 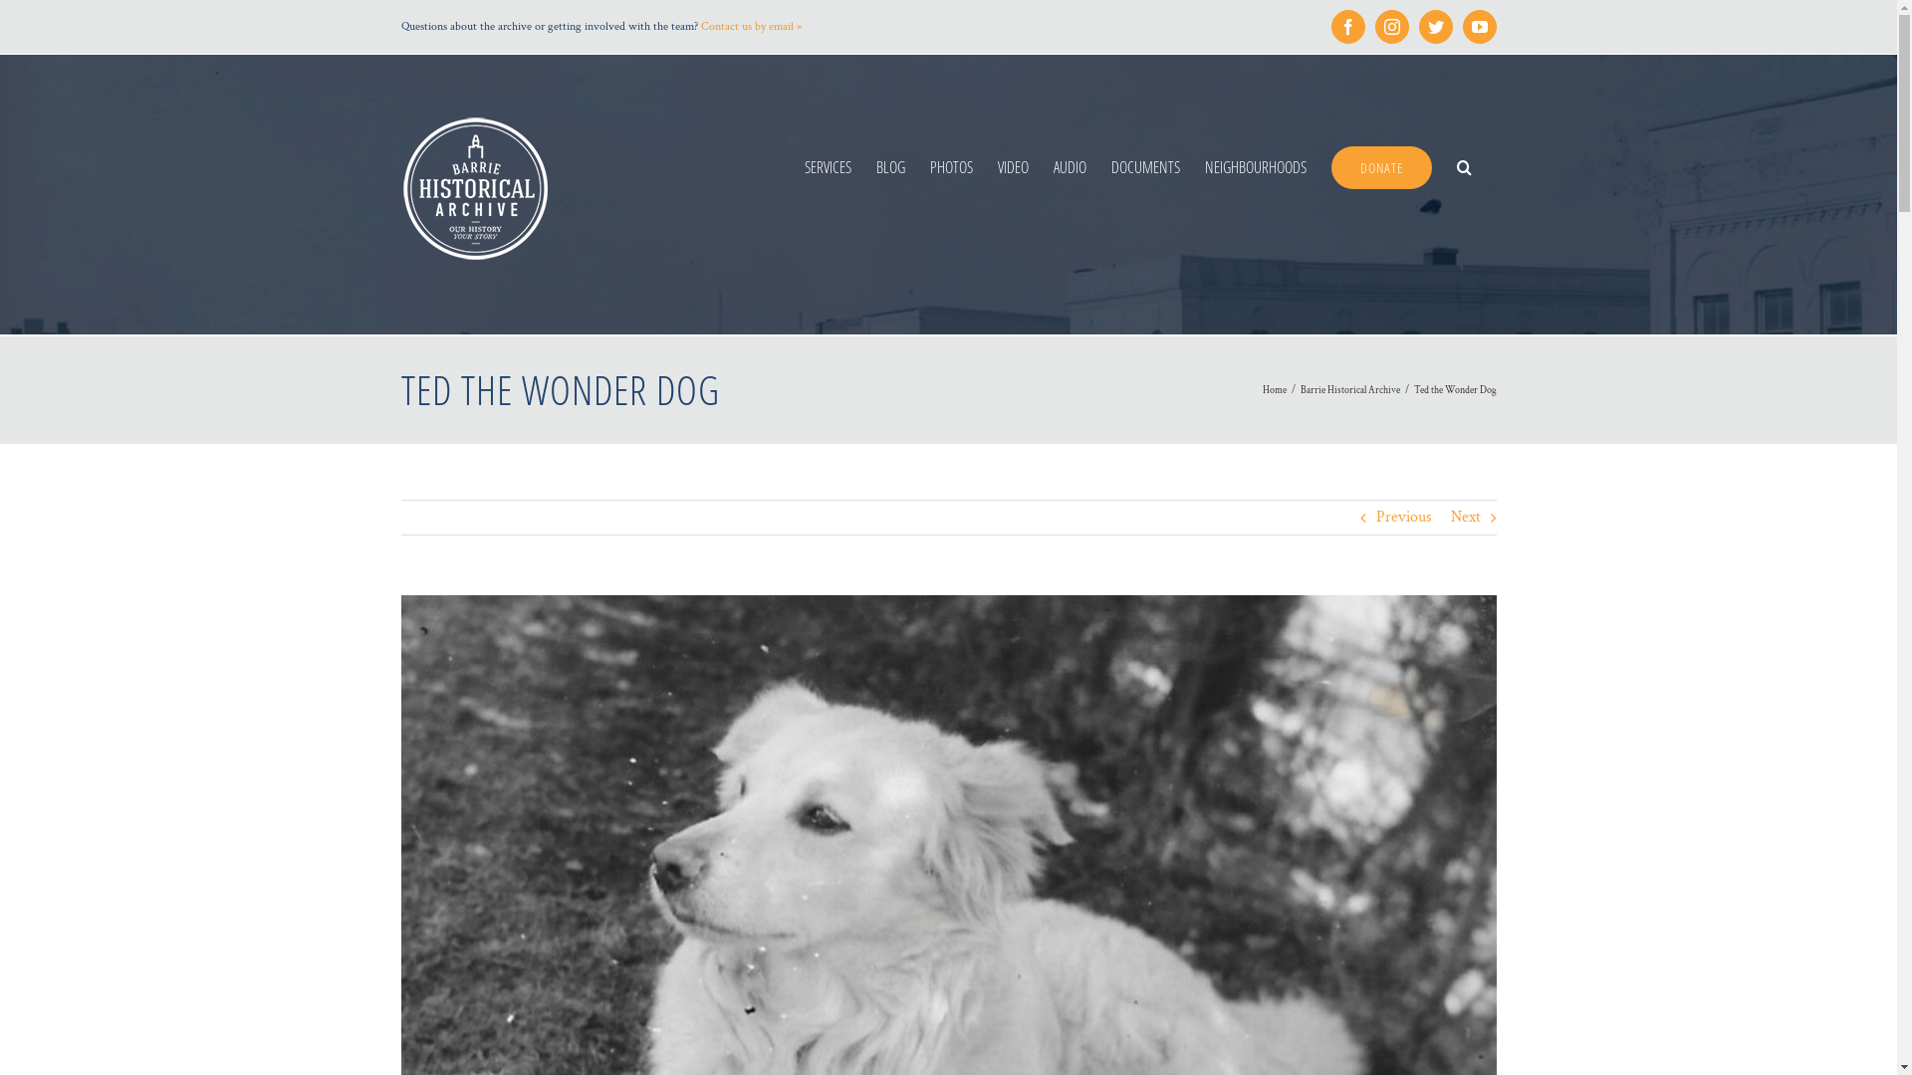 I want to click on DOCUMENTS, so click(x=1145, y=165).